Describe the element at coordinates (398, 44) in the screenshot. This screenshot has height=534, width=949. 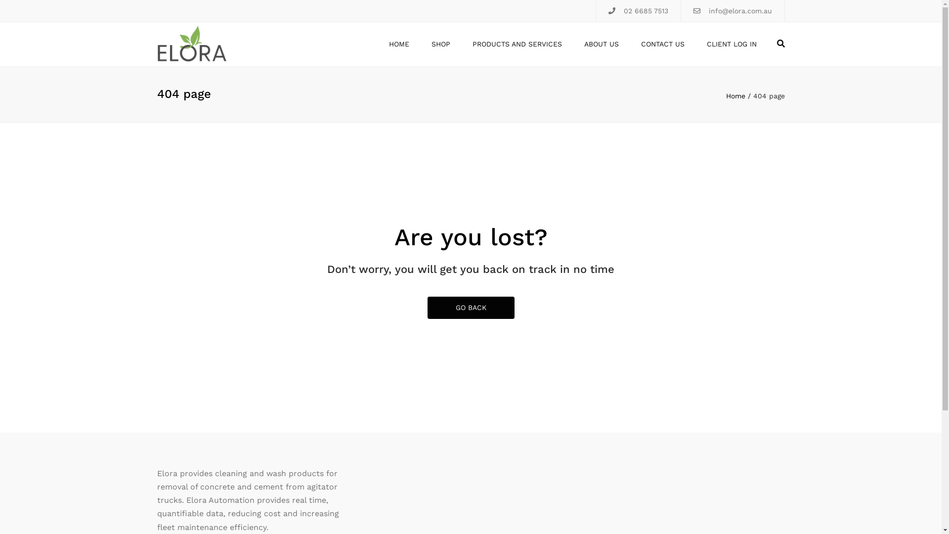
I see `HOME` at that location.